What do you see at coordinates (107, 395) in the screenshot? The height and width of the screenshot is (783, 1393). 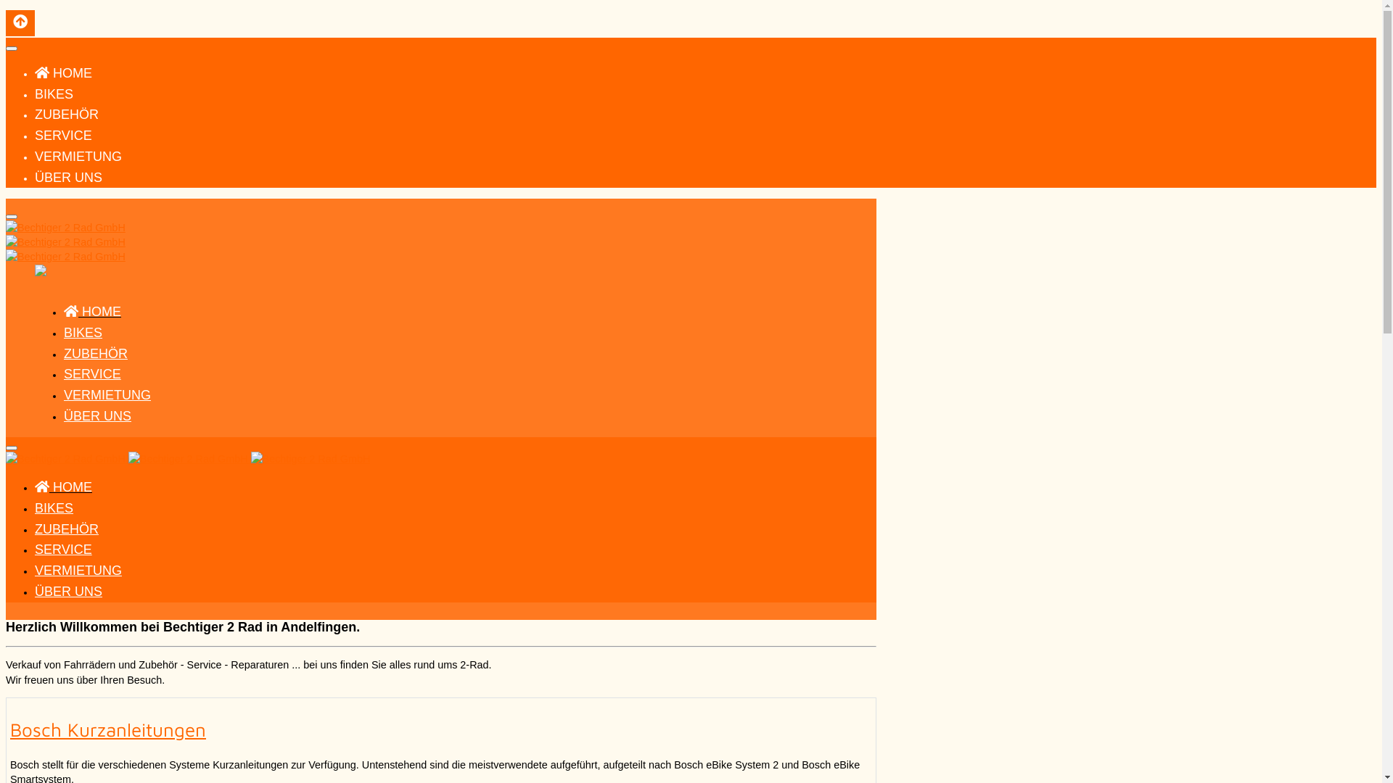 I see `VERMIETUNG` at bounding box center [107, 395].